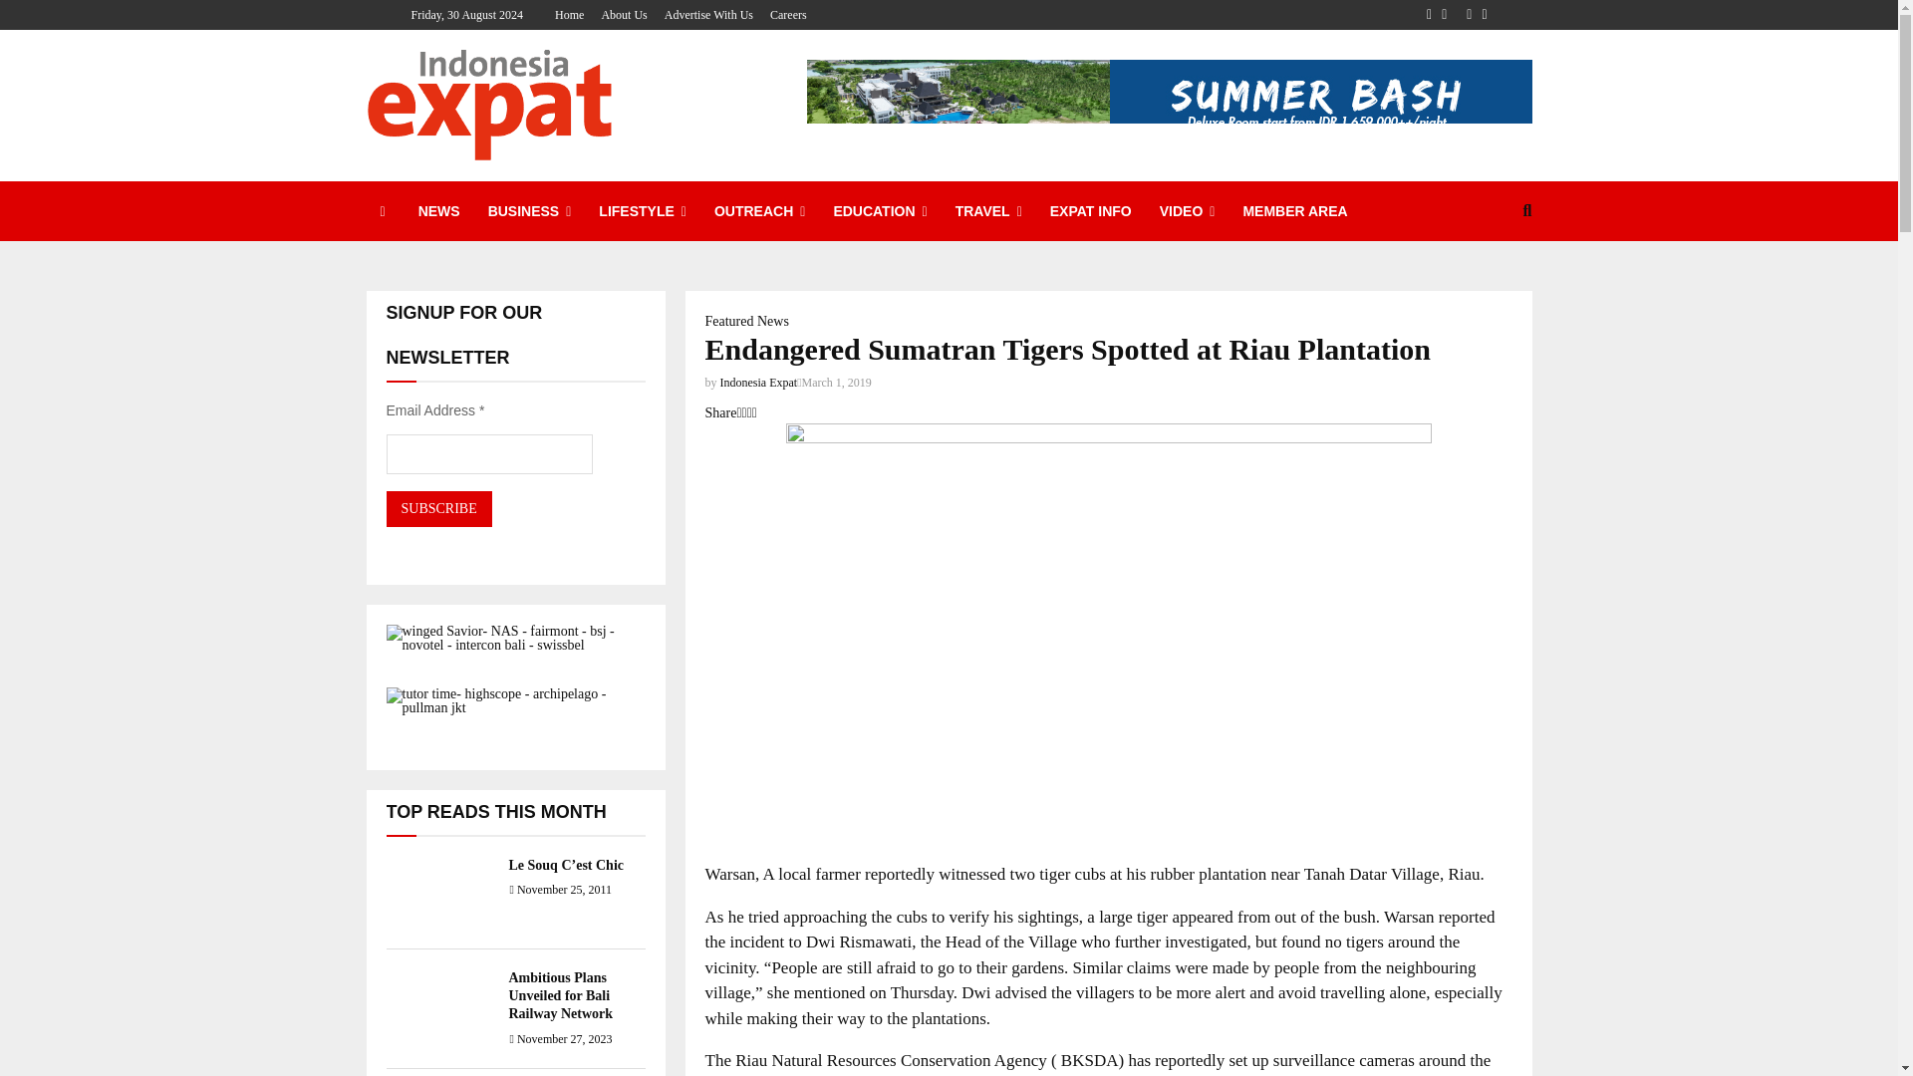  What do you see at coordinates (530, 211) in the screenshot?
I see `BUSINESS` at bounding box center [530, 211].